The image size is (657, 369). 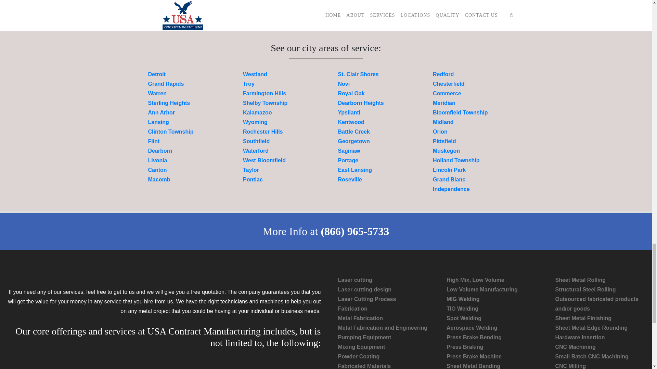 What do you see at coordinates (157, 161) in the screenshot?
I see `Livonia` at bounding box center [157, 161].